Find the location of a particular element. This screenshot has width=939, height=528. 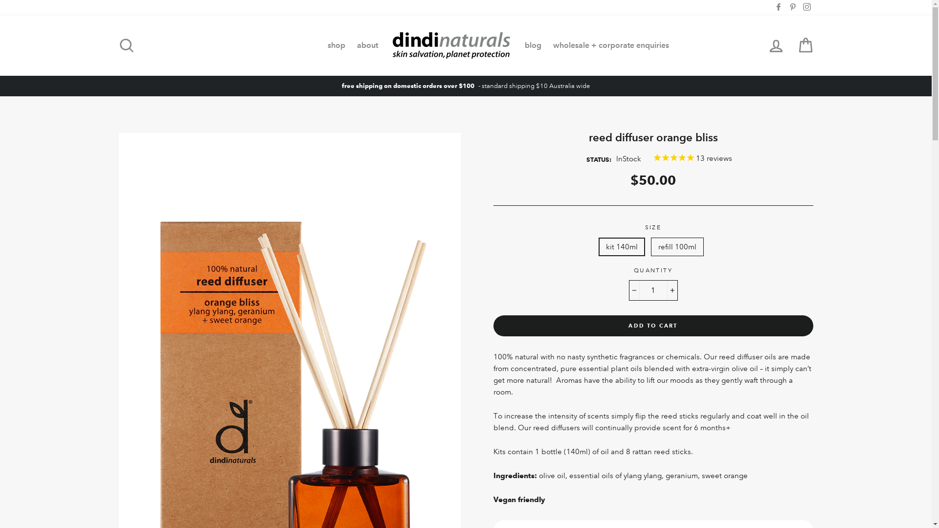

PreOrder Me is located at coordinates (27, 10).